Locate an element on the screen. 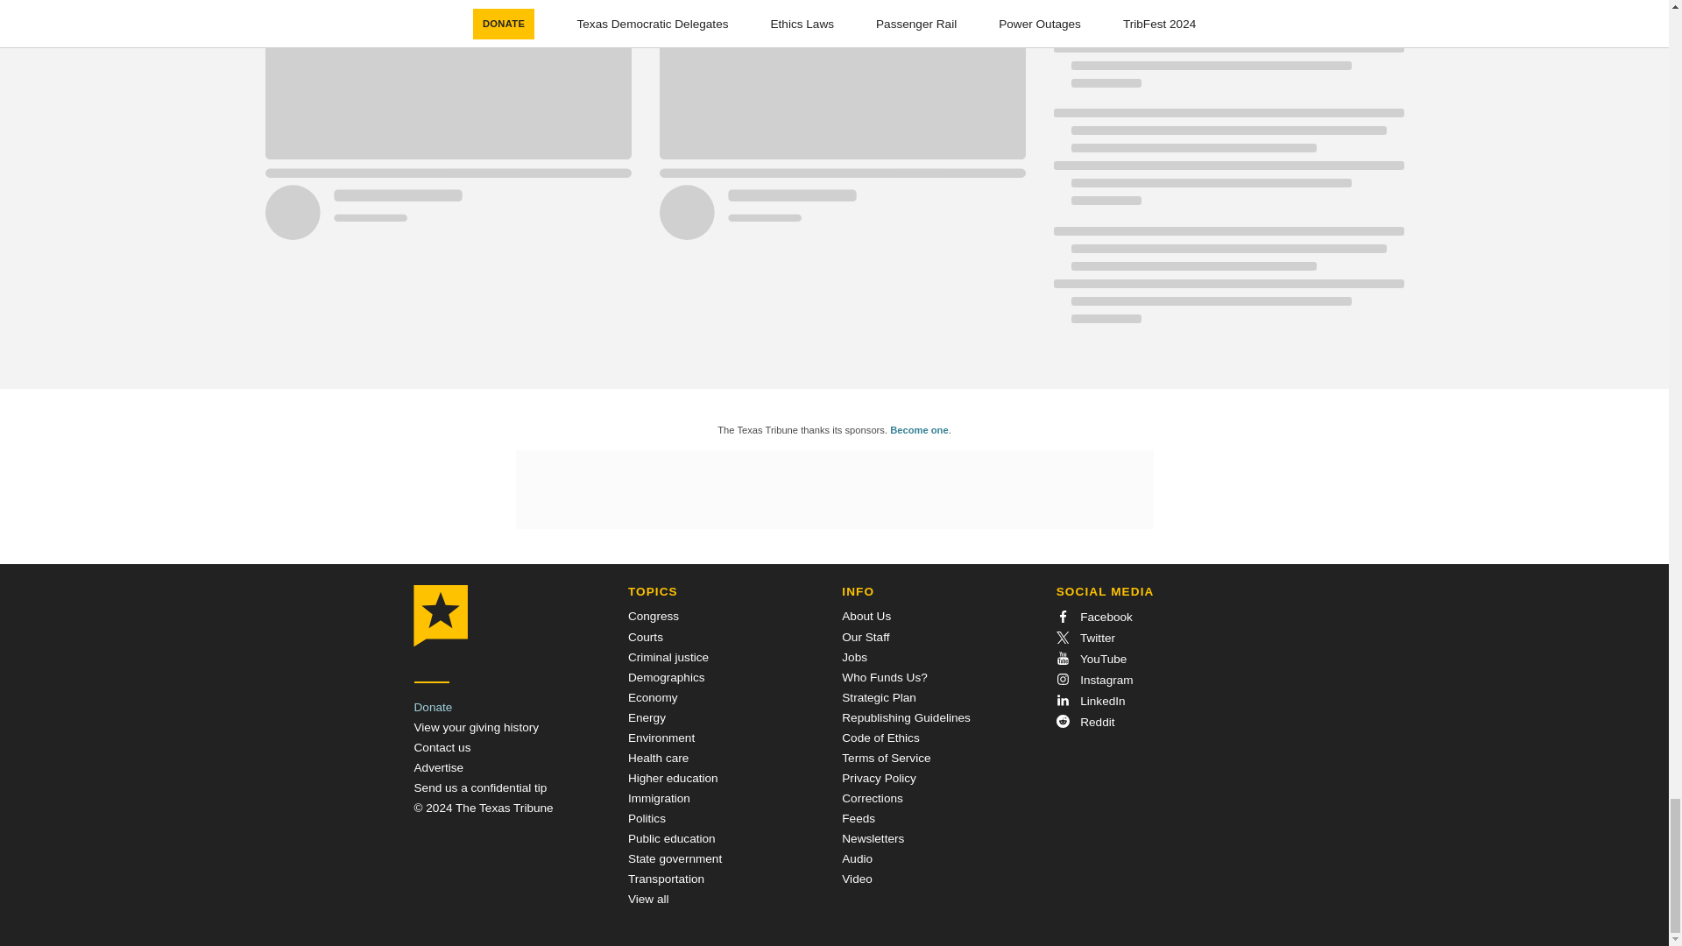  Strategic Plan is located at coordinates (880, 697).